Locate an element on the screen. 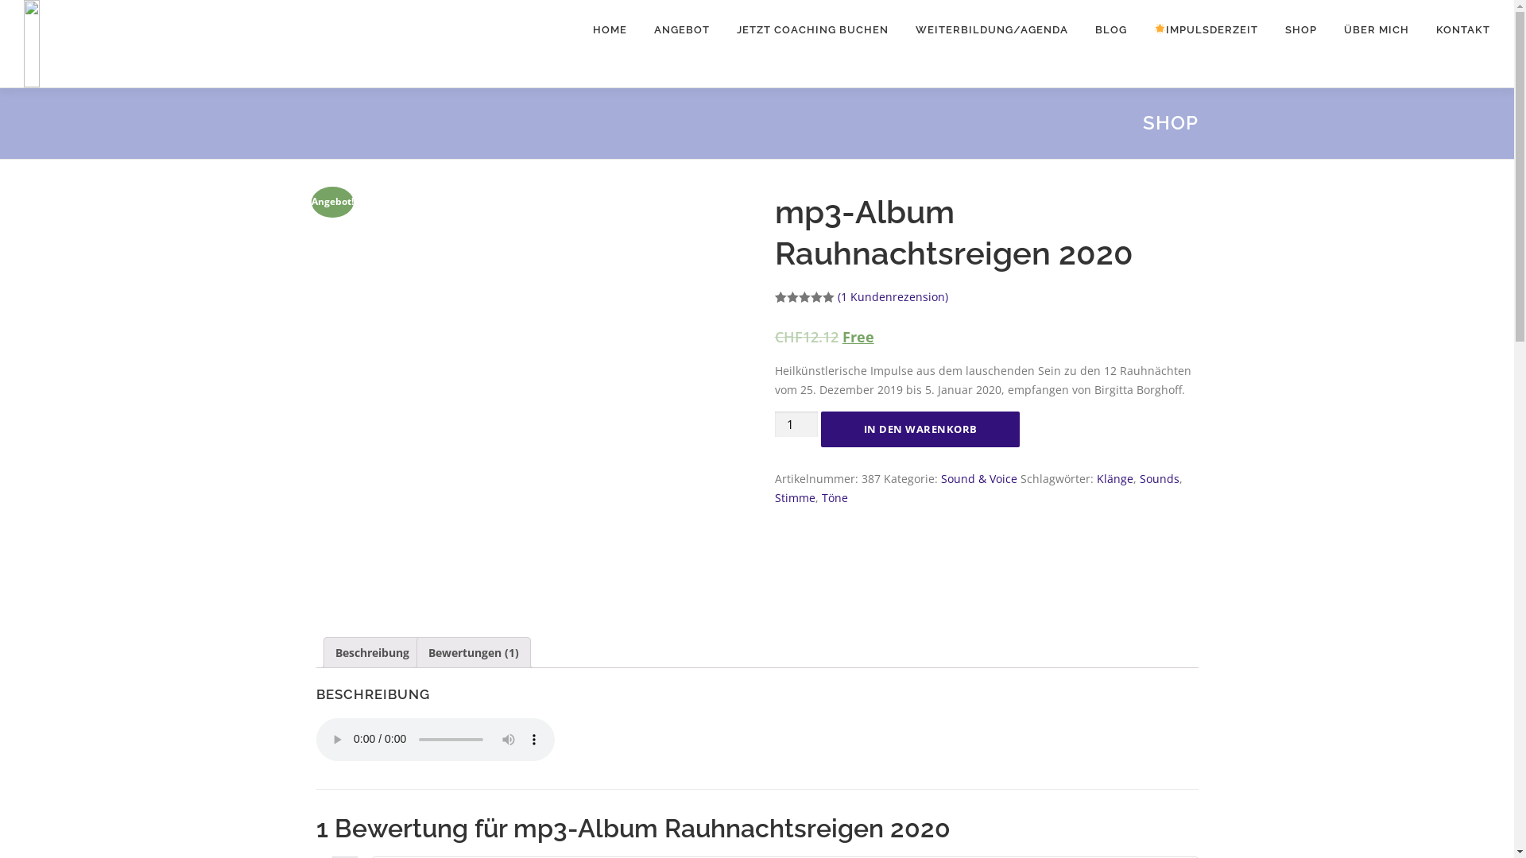 The width and height of the screenshot is (1526, 858). Bewertungen (1) is located at coordinates (473, 653).